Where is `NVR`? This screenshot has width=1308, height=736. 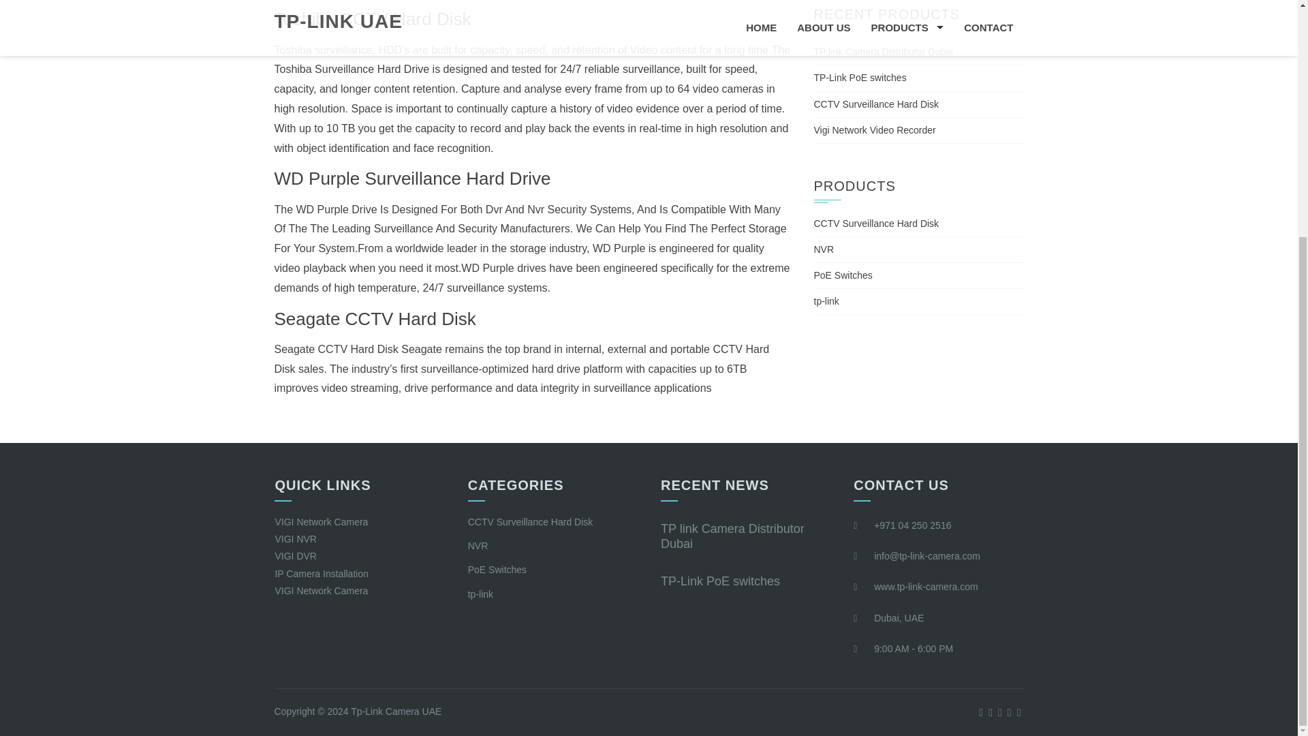
NVR is located at coordinates (478, 545).